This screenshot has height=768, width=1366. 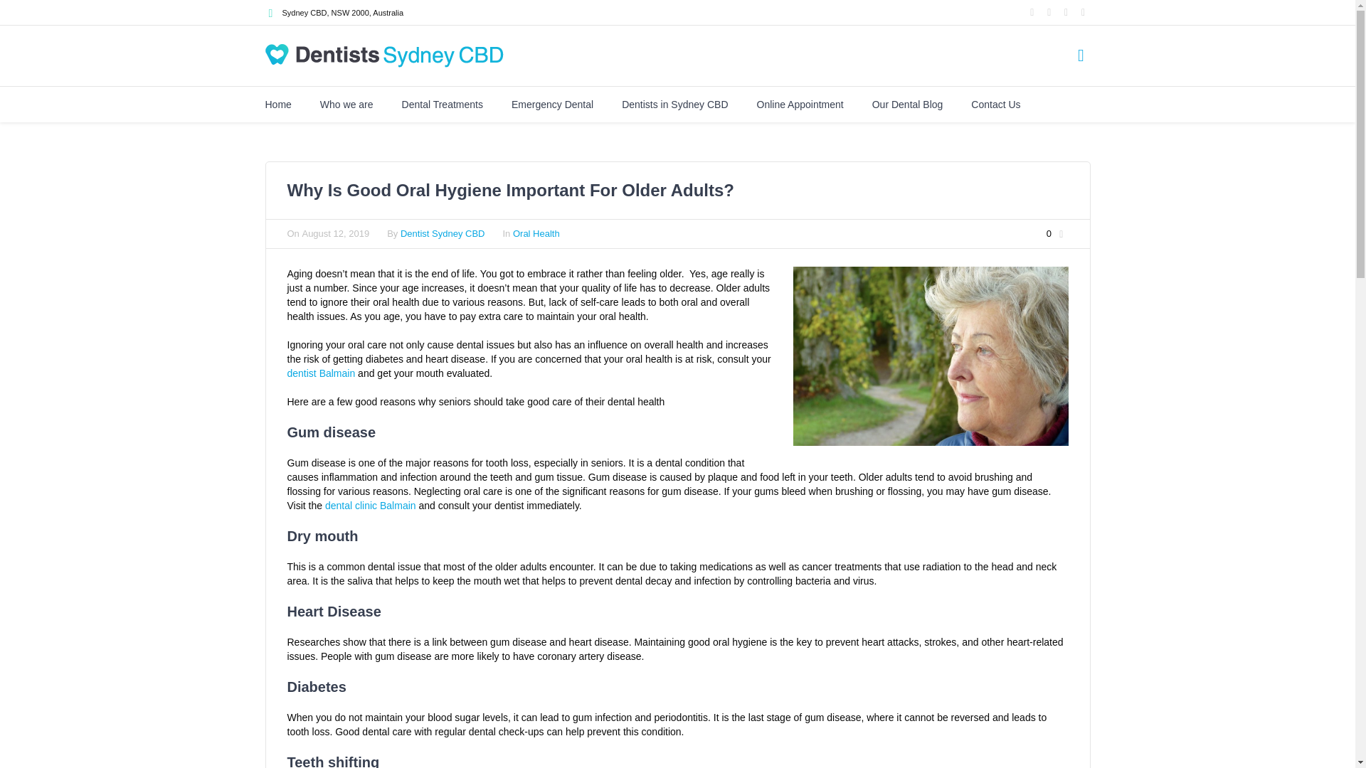 What do you see at coordinates (1032, 12) in the screenshot?
I see `Facebook` at bounding box center [1032, 12].